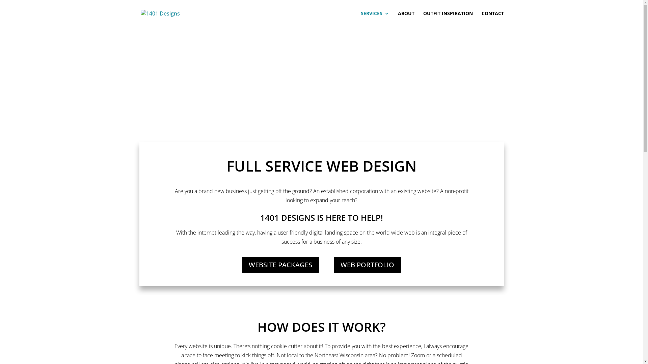 This screenshot has width=648, height=364. What do you see at coordinates (448, 19) in the screenshot?
I see `OUTFIT INSPIRATION` at bounding box center [448, 19].